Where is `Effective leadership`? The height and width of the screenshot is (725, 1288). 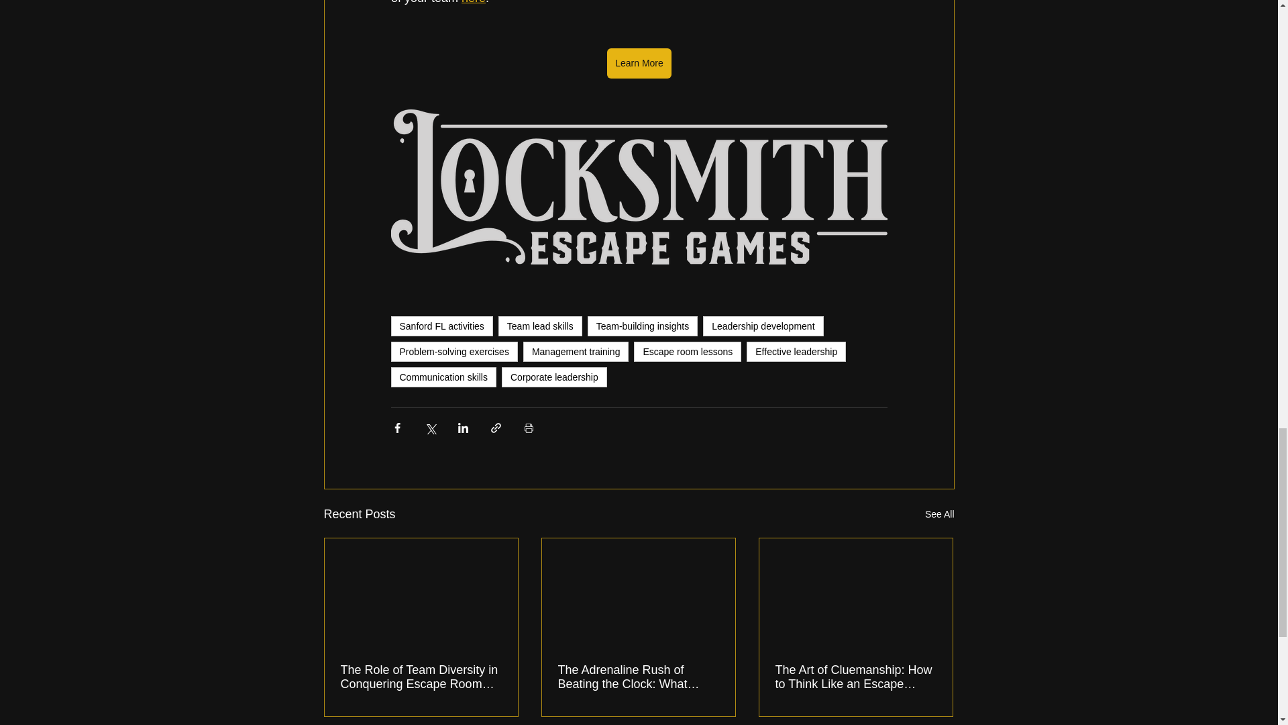 Effective leadership is located at coordinates (796, 351).